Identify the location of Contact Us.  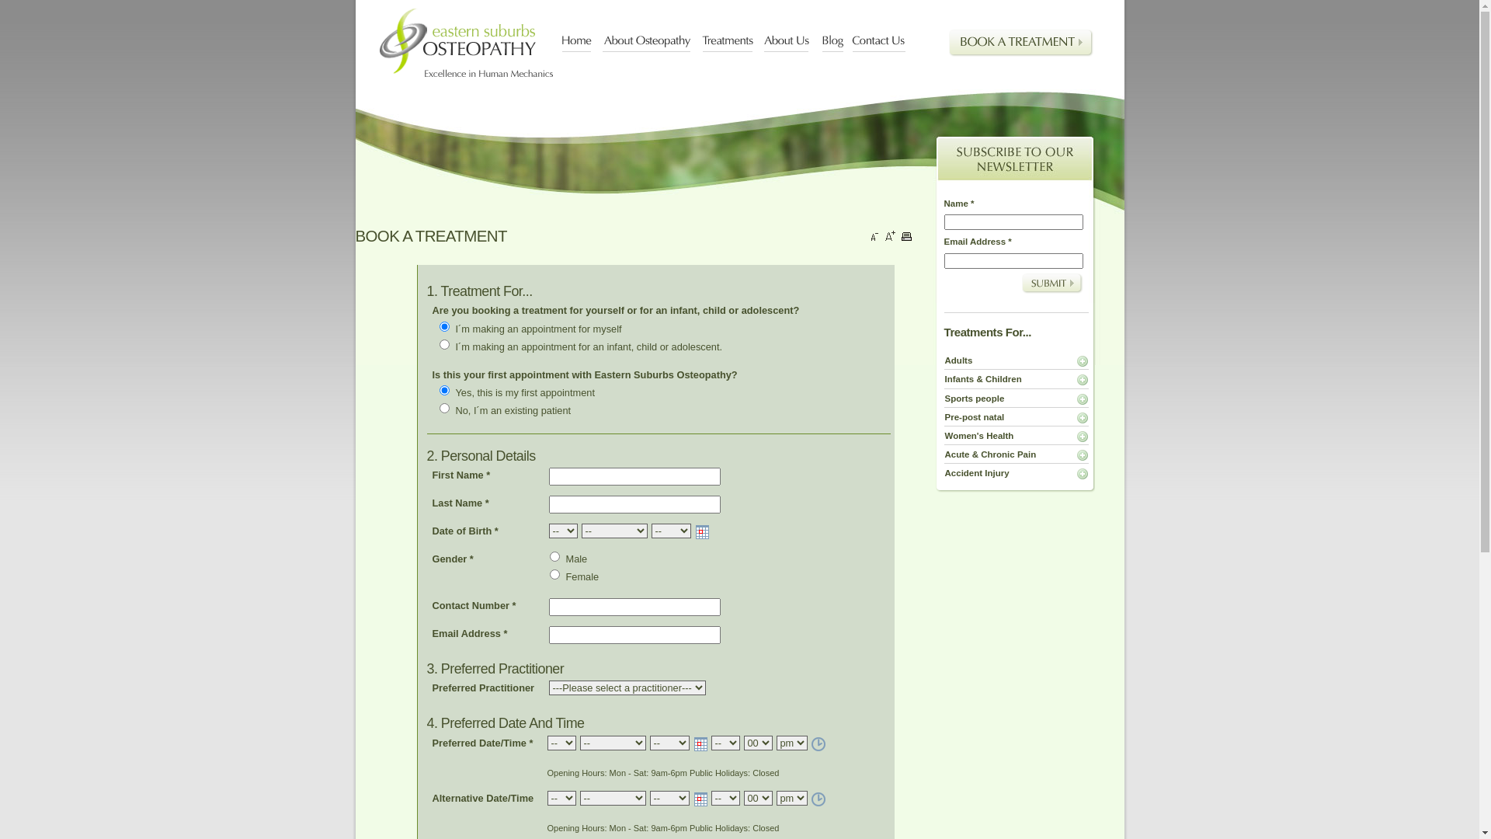
(879, 44).